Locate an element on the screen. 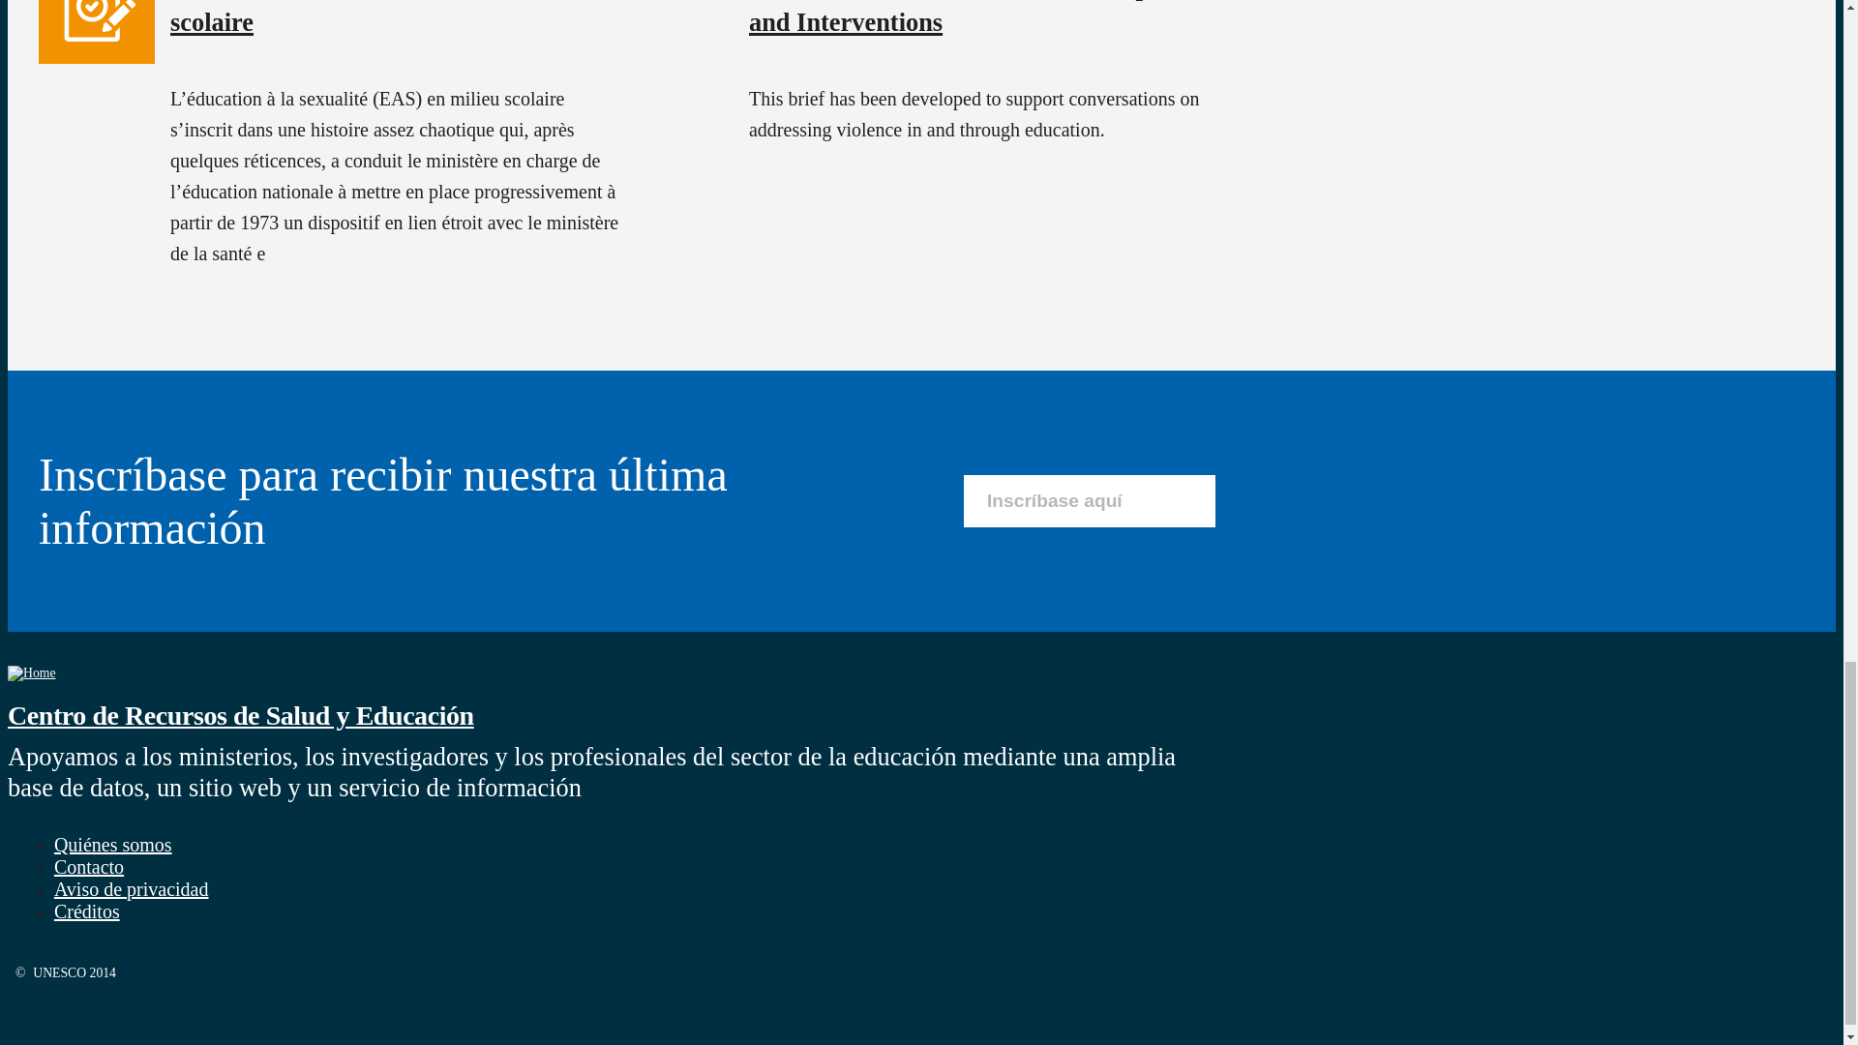 The width and height of the screenshot is (1858, 1045). Home is located at coordinates (31, 672).